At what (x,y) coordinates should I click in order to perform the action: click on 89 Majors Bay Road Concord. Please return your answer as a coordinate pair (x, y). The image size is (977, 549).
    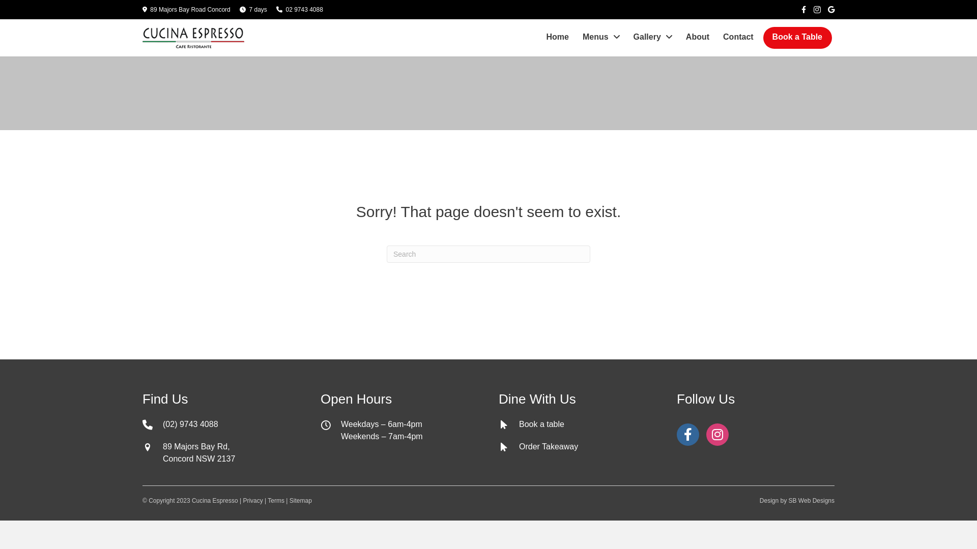
    Looking at the image, I should click on (190, 10).